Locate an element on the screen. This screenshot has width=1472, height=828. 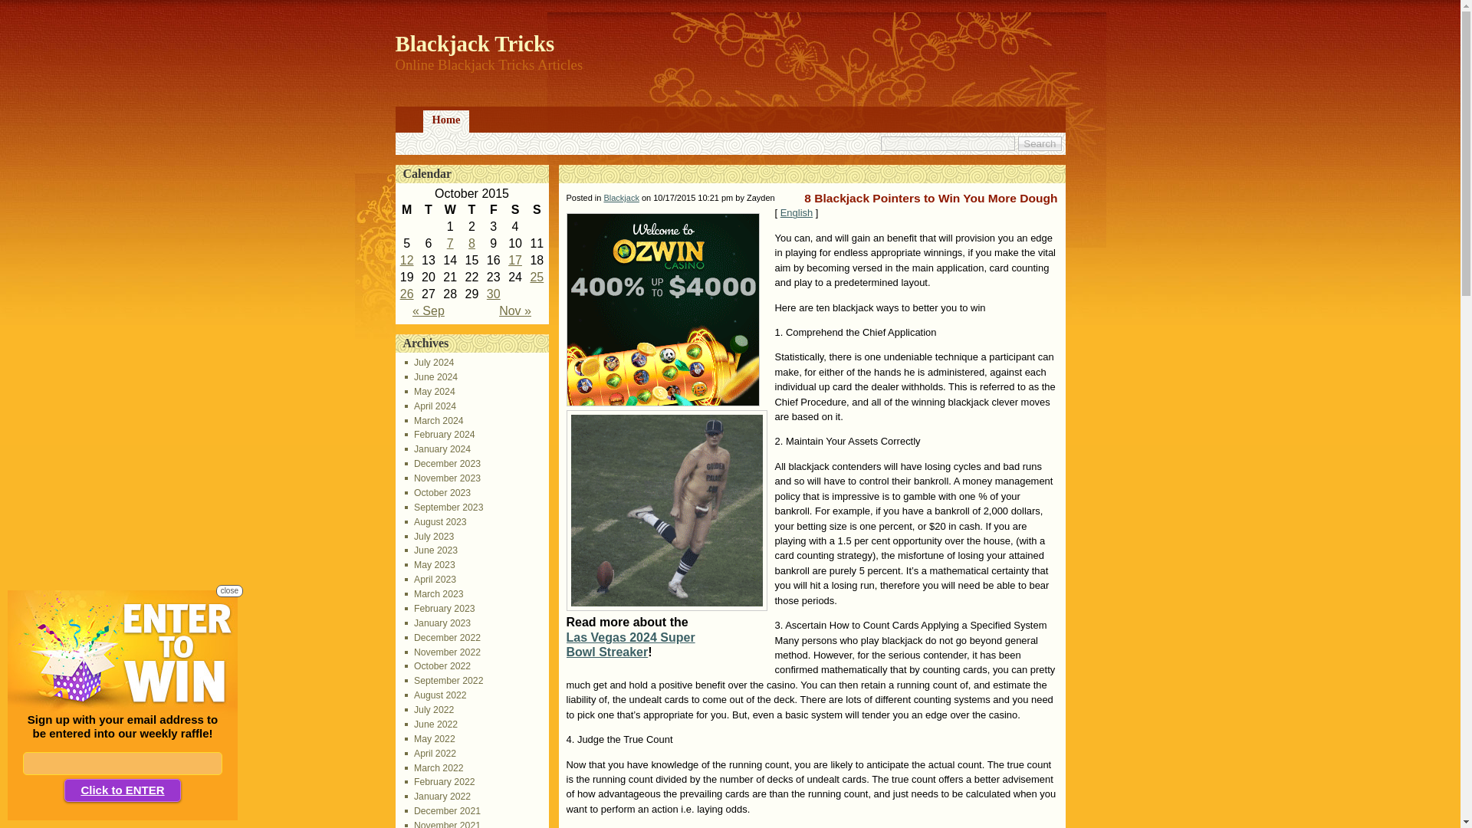
September 2023 is located at coordinates (445, 507).